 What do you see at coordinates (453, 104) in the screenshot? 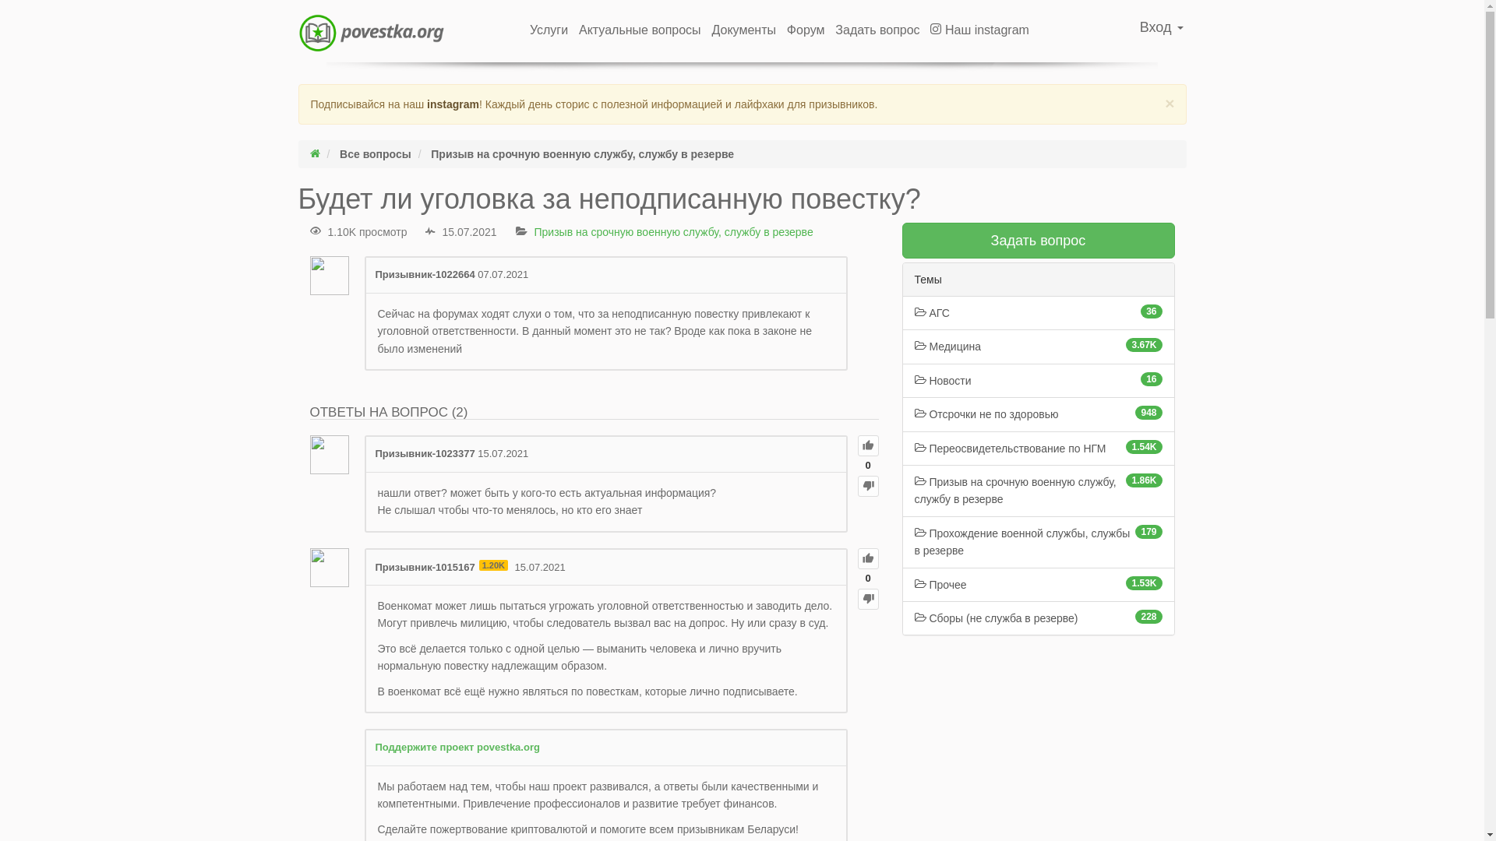
I see `instagram` at bounding box center [453, 104].